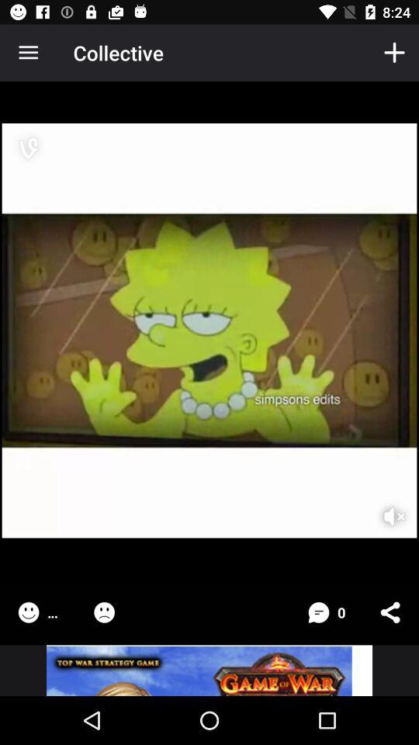  What do you see at coordinates (384, 506) in the screenshot?
I see `mute sound` at bounding box center [384, 506].